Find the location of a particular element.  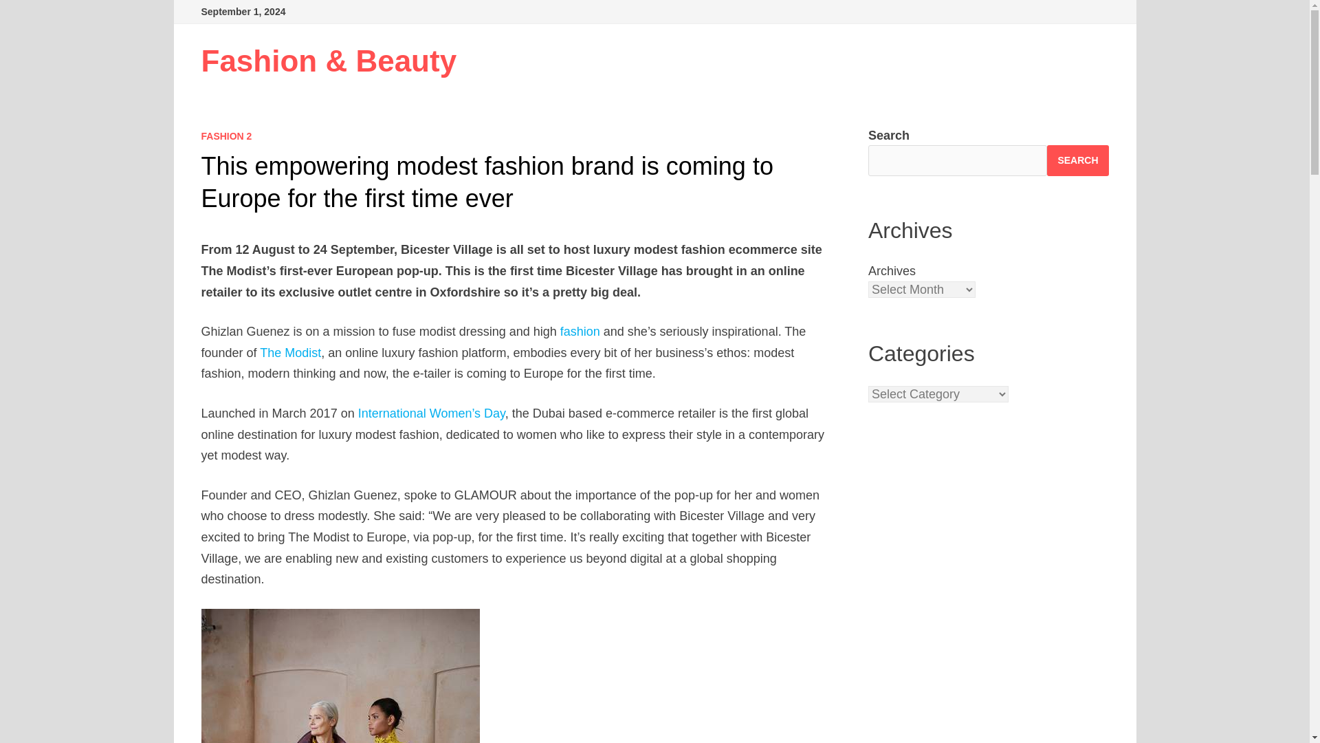

The Modist is located at coordinates (290, 352).